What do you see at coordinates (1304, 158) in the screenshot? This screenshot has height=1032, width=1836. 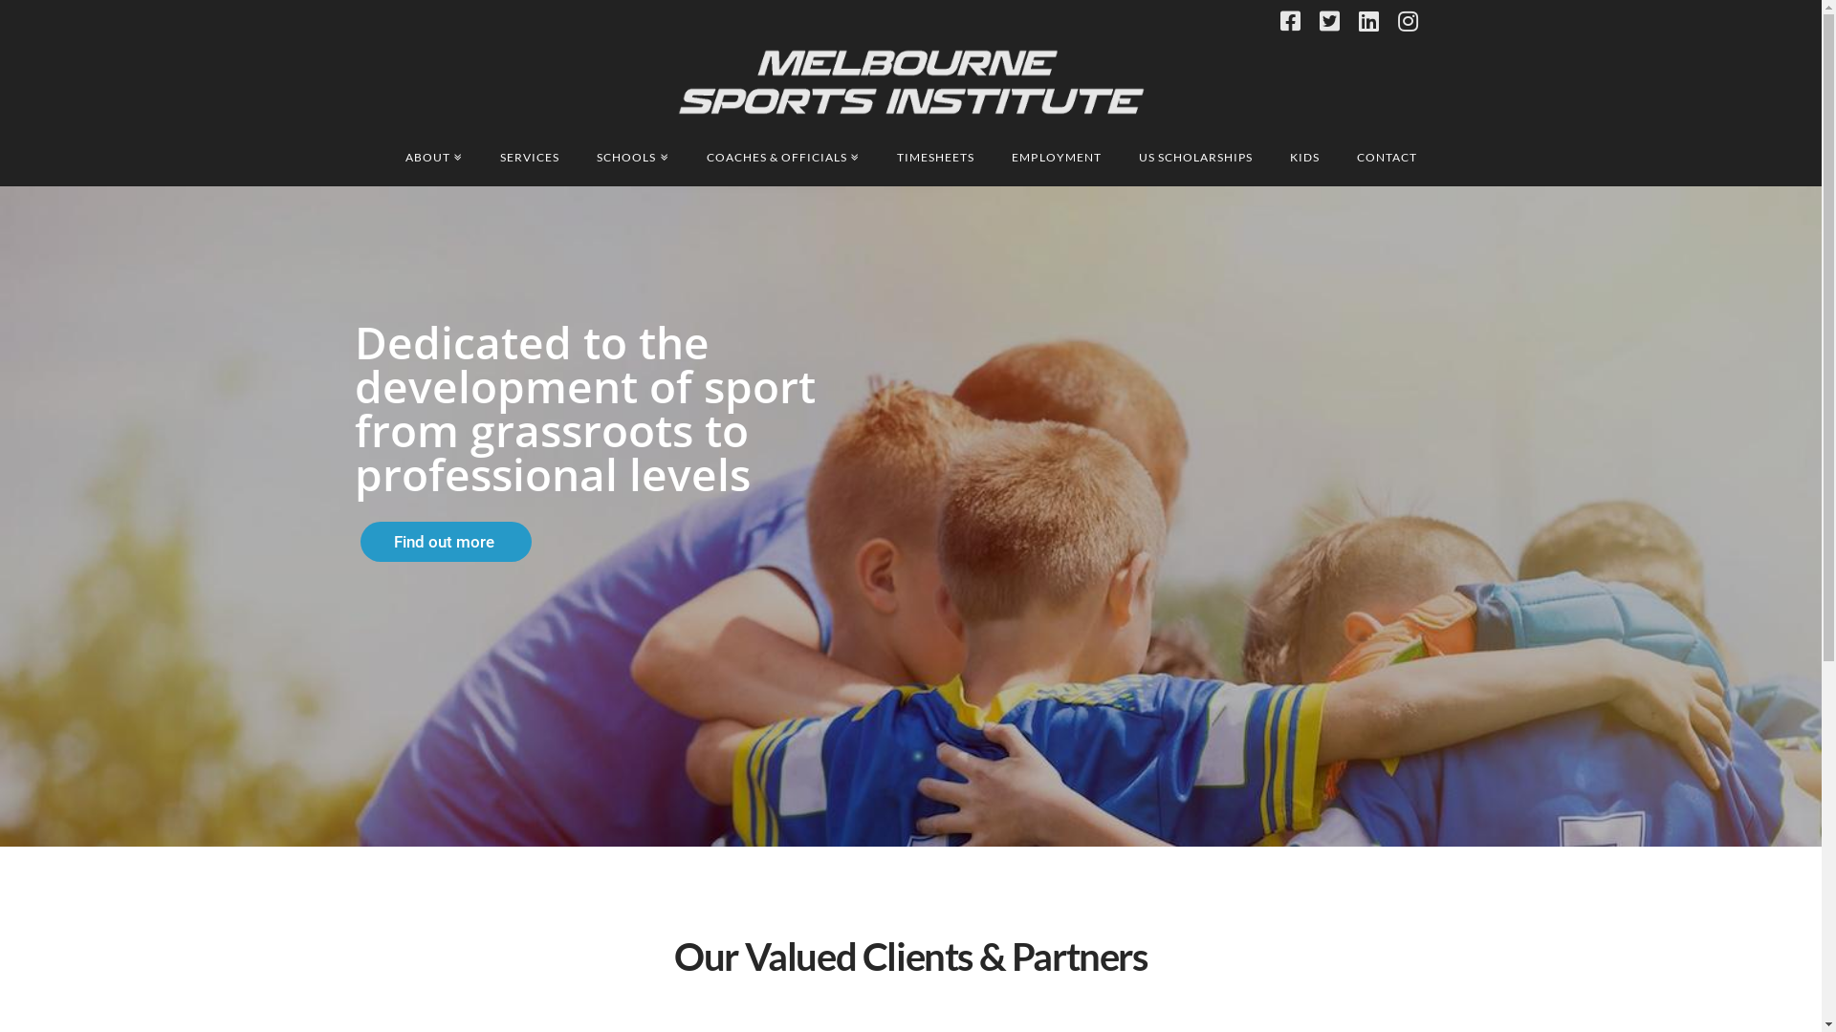 I see `KIDS` at bounding box center [1304, 158].